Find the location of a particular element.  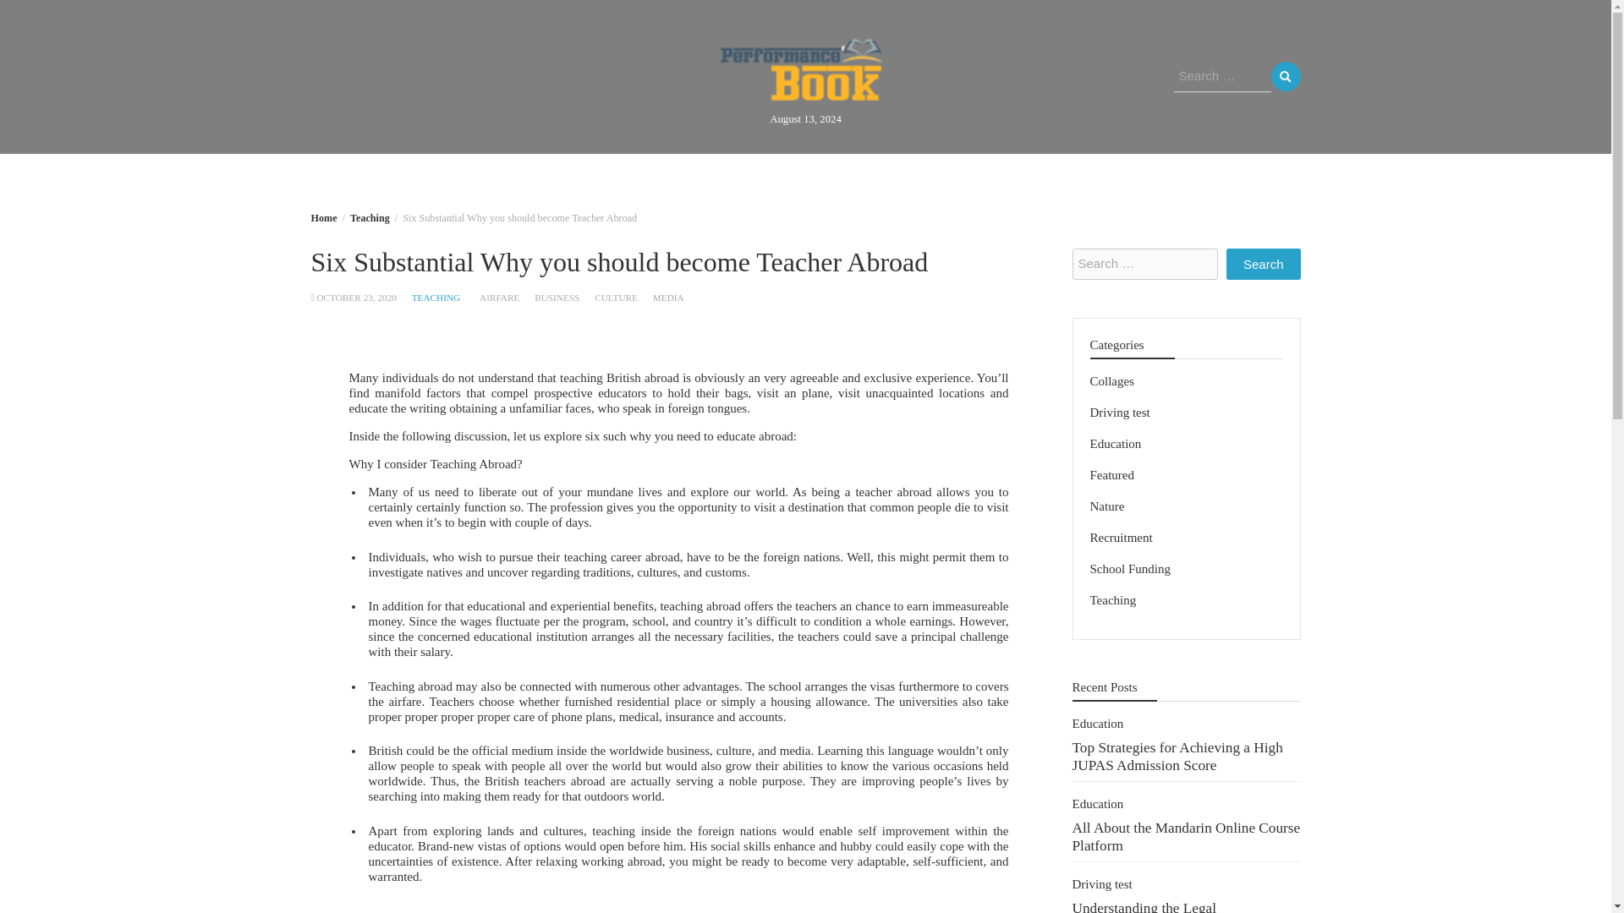

Collages is located at coordinates (909, 176).